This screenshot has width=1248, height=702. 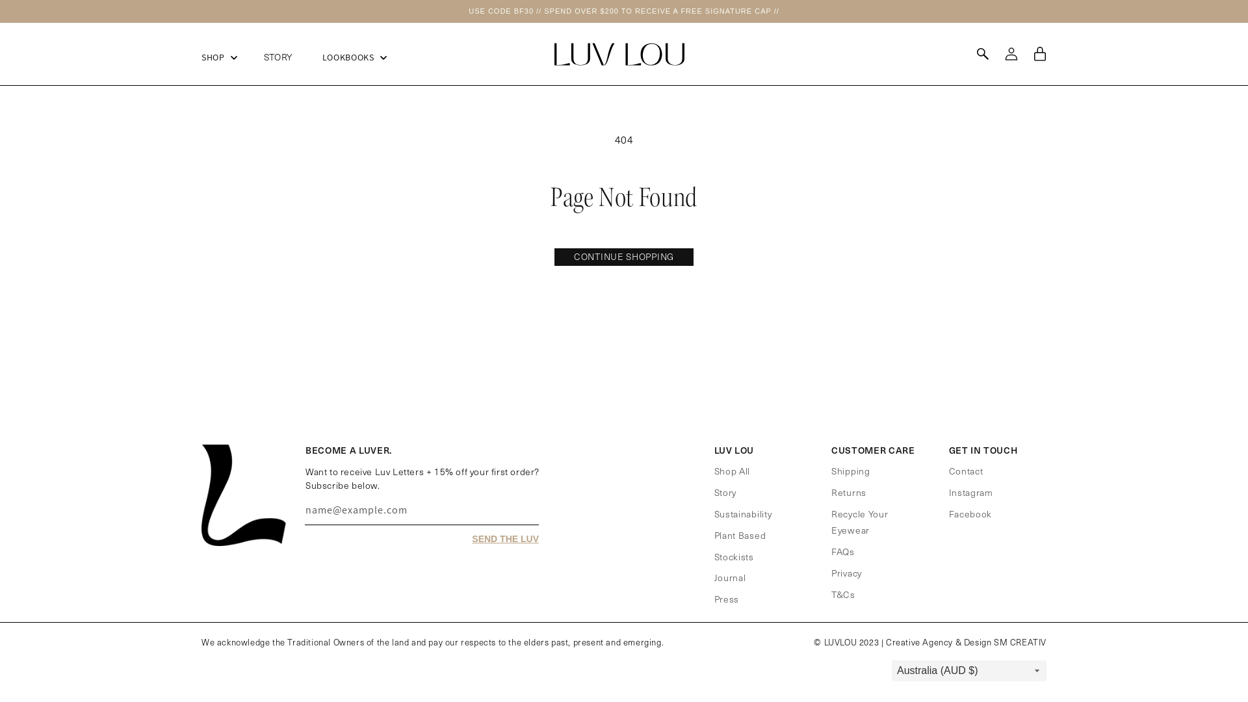 I want to click on Press, so click(x=727, y=597).